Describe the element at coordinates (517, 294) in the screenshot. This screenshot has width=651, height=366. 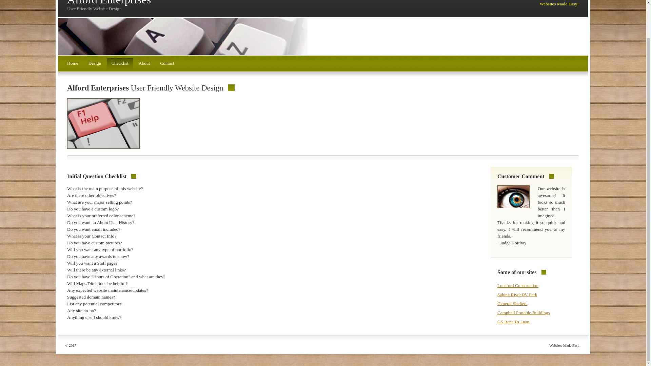
I see `Sabine River RV Park` at that location.